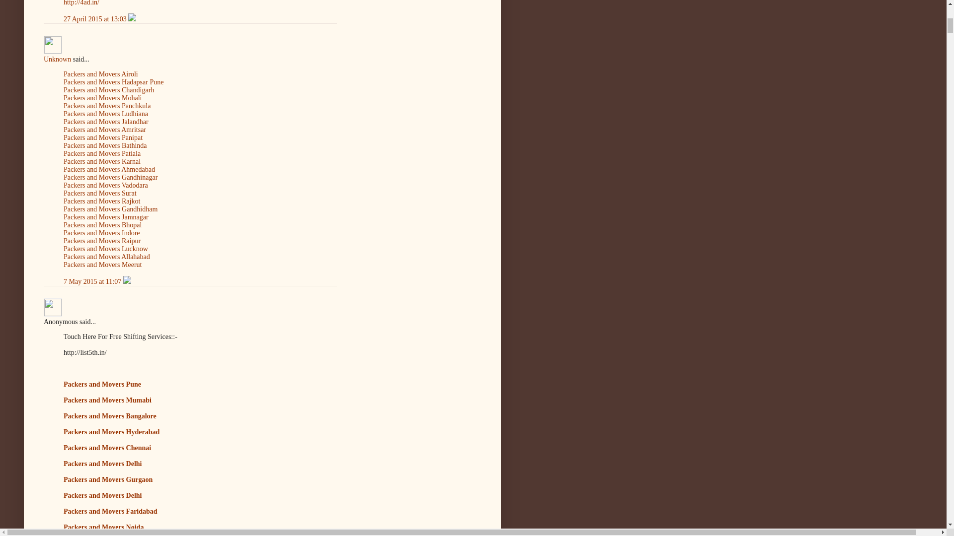  What do you see at coordinates (105, 146) in the screenshot?
I see `Packers and Movers Bathinda` at bounding box center [105, 146].